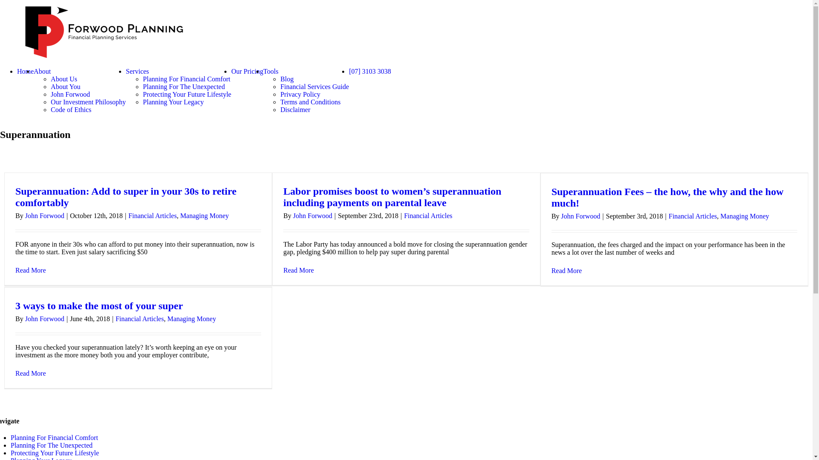 This screenshot has width=819, height=460. What do you see at coordinates (270, 72) in the screenshot?
I see `Tools` at bounding box center [270, 72].